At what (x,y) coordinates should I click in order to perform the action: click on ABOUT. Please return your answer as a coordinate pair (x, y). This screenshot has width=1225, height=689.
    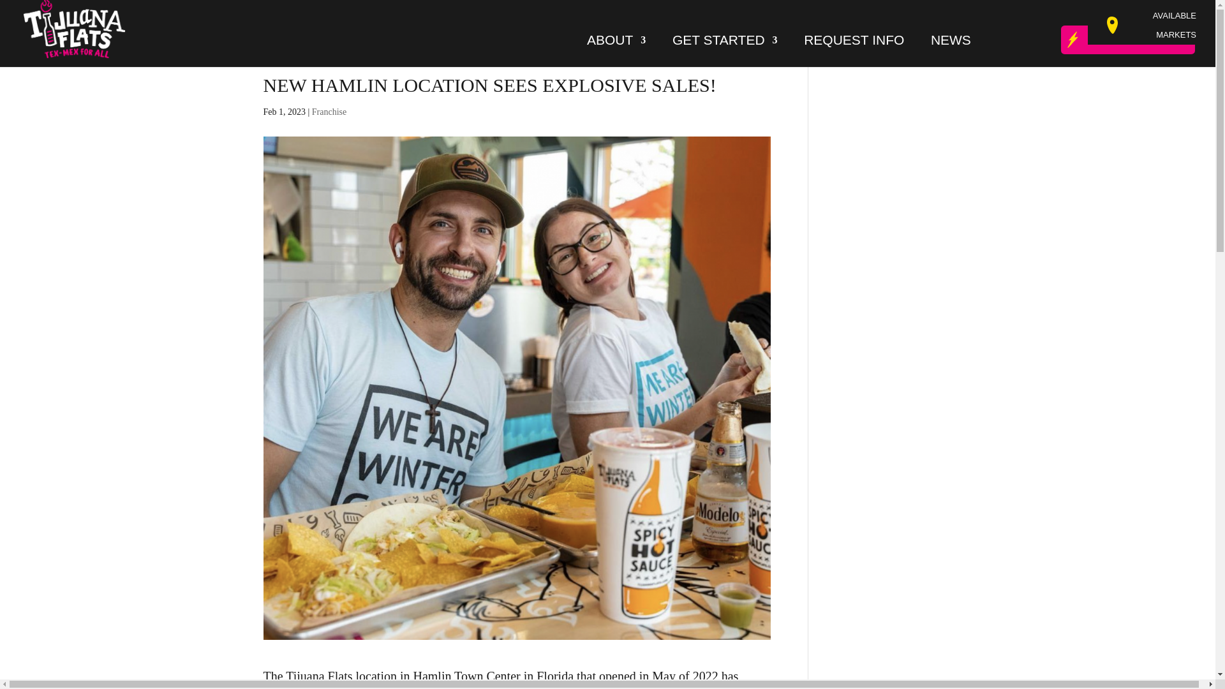
    Looking at the image, I should click on (616, 45).